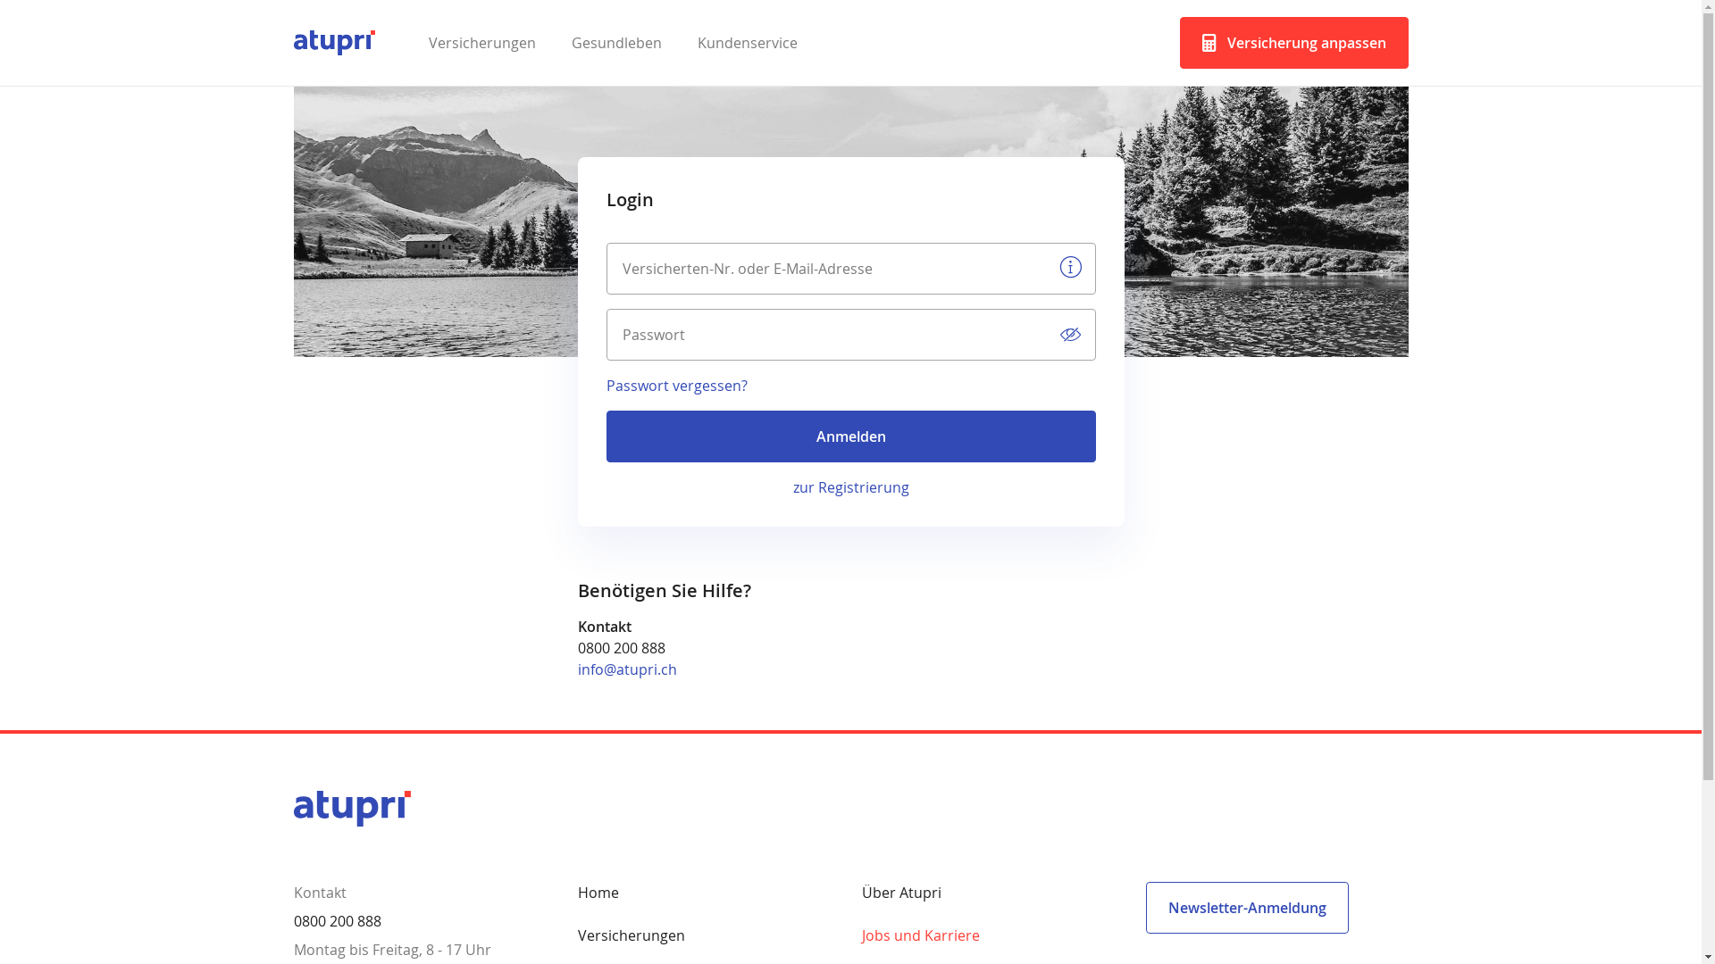 Image resolution: width=1715 pixels, height=964 pixels. What do you see at coordinates (598, 893) in the screenshot?
I see `Home` at bounding box center [598, 893].